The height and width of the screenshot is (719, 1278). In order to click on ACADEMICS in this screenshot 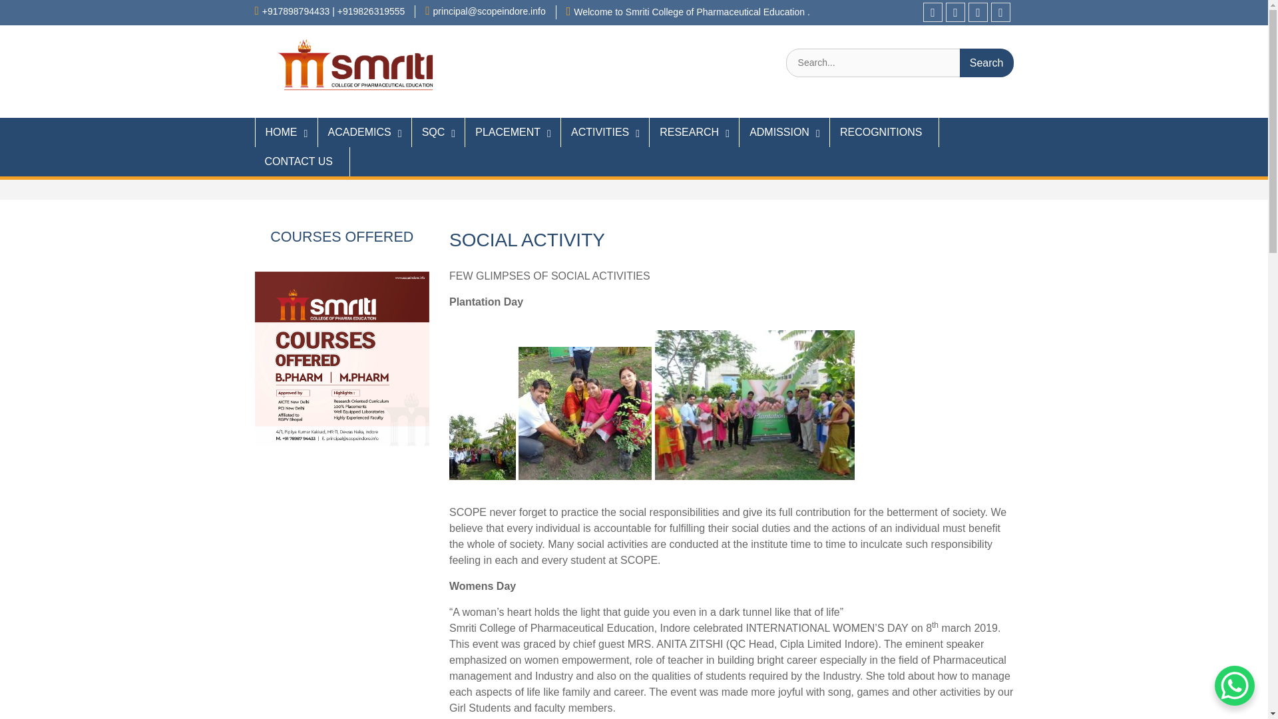, I will do `click(365, 132)`.